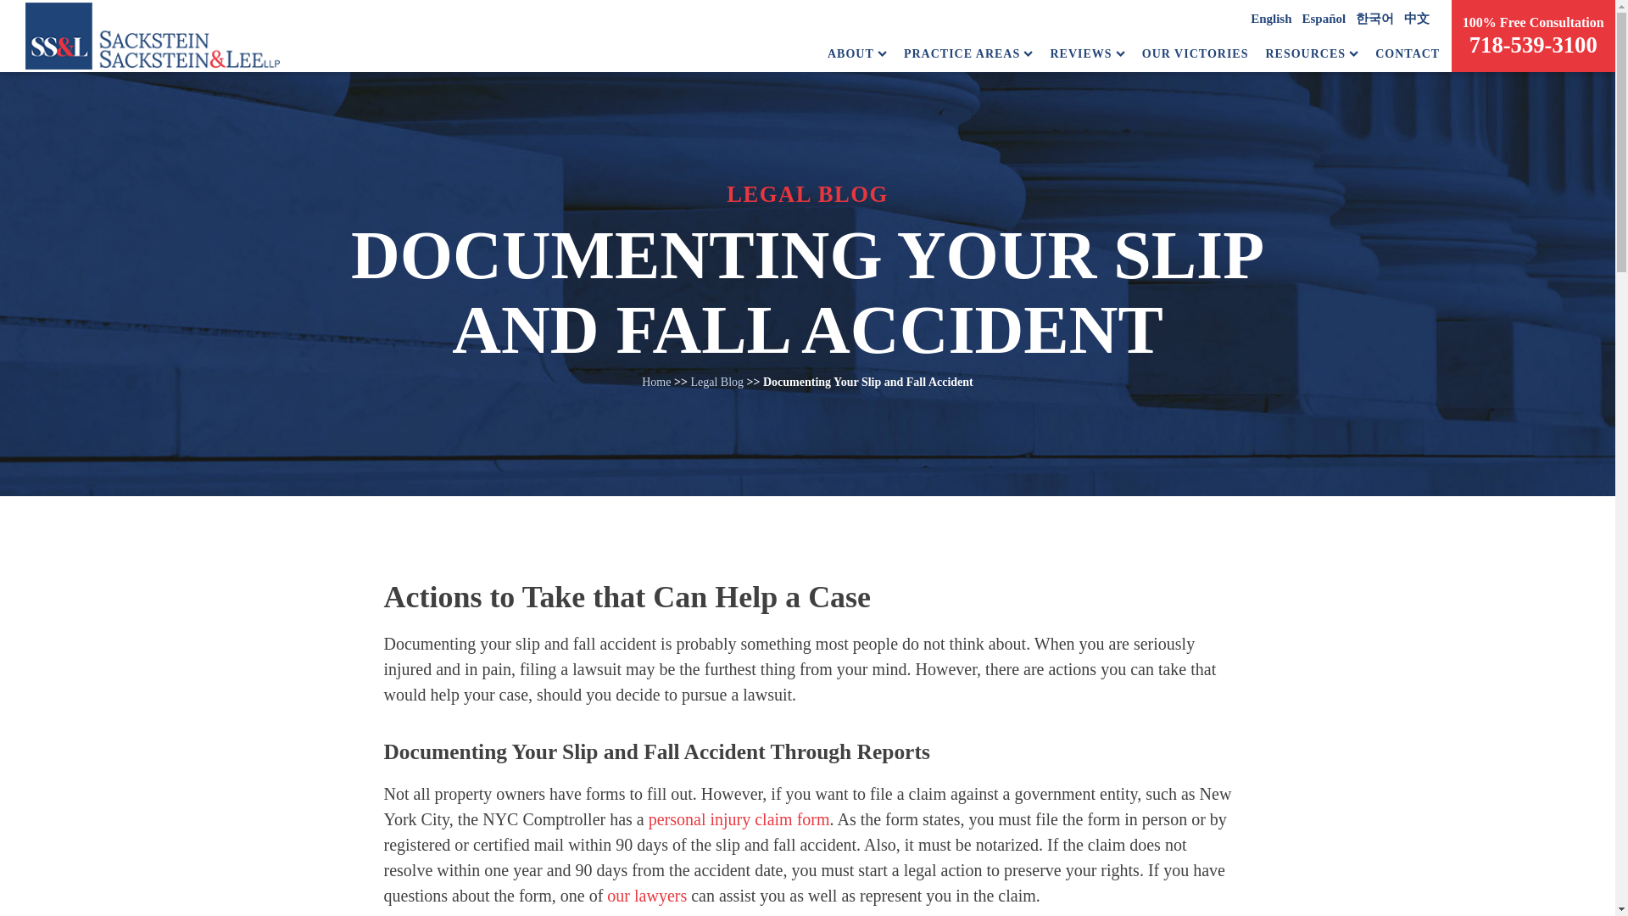 Image resolution: width=1628 pixels, height=916 pixels. Describe the element at coordinates (1270, 19) in the screenshot. I see `English` at that location.